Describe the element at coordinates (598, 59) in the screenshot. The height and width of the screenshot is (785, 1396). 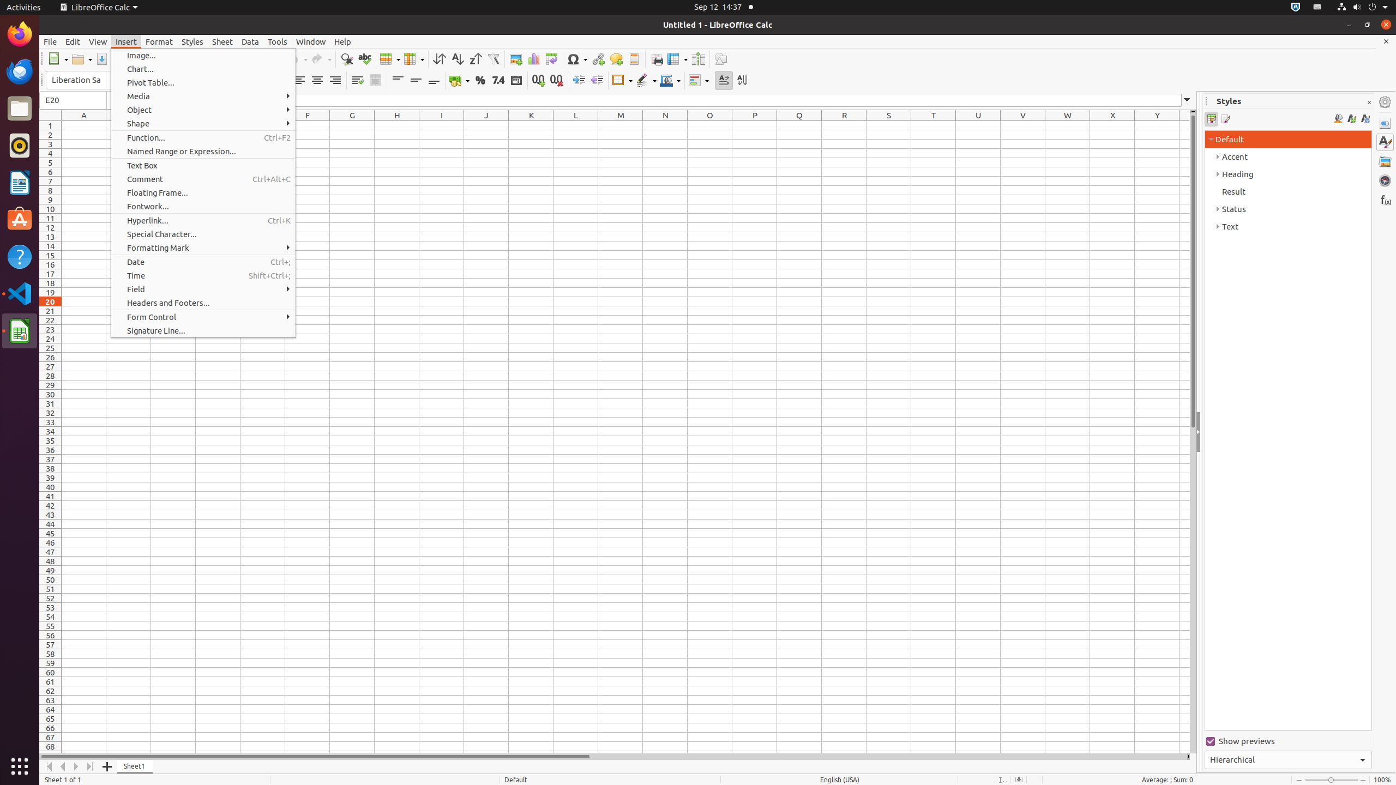
I see `Hyperlink` at that location.